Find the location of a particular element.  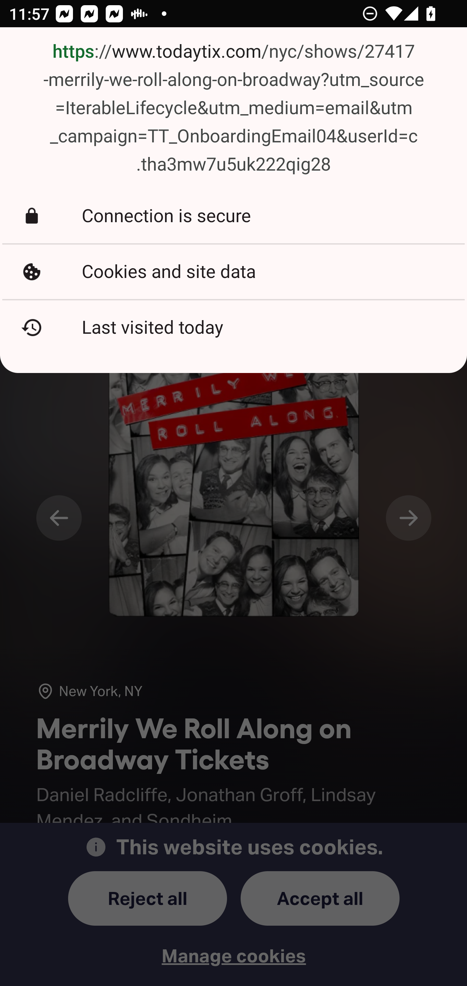

Cookies and site data is located at coordinates (233, 271).